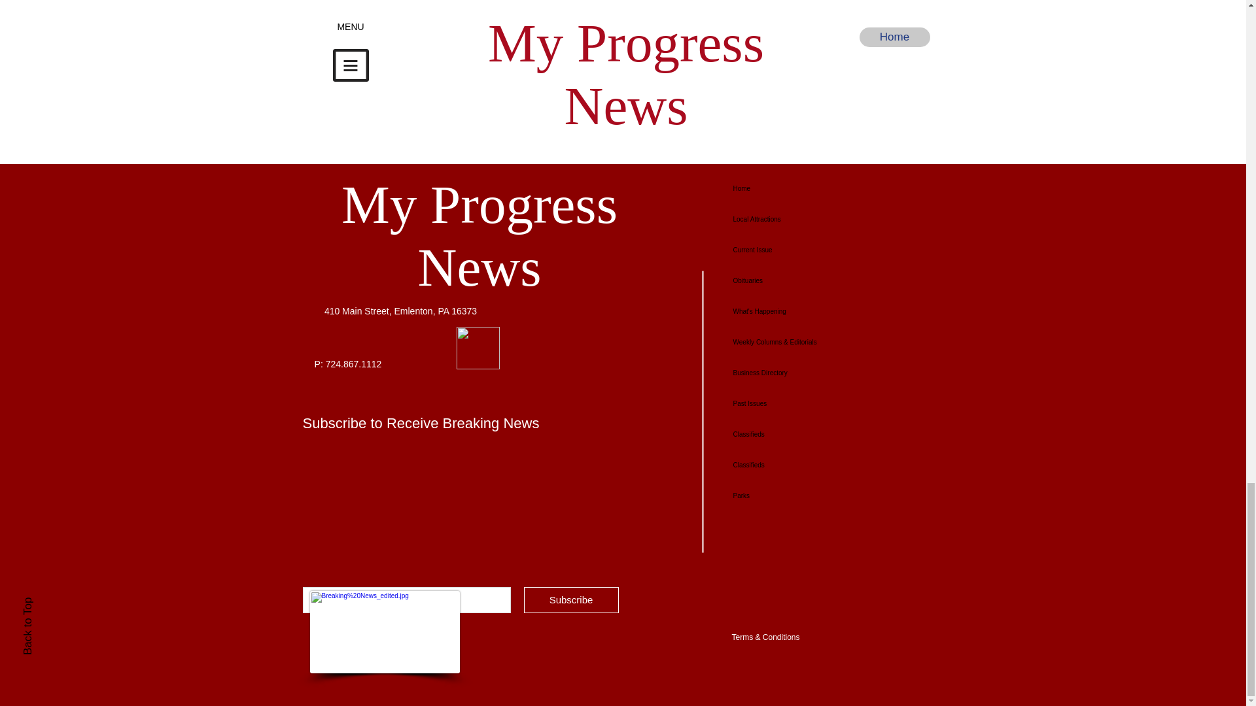  Describe the element at coordinates (907, 115) in the screenshot. I see `Post not marked as liked` at that location.